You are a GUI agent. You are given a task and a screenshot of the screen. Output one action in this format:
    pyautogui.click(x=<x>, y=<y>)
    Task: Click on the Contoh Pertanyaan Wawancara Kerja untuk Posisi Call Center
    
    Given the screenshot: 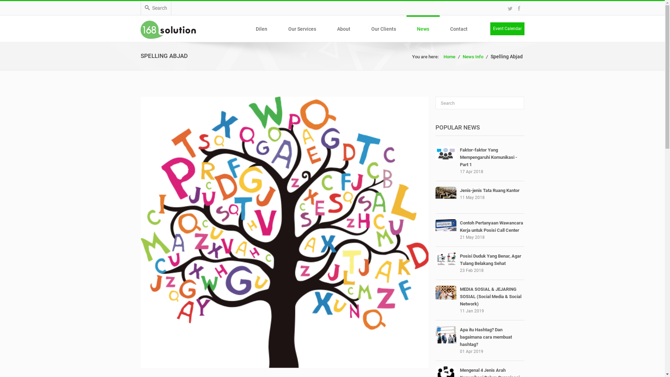 What is the action you would take?
    pyautogui.click(x=491, y=227)
    